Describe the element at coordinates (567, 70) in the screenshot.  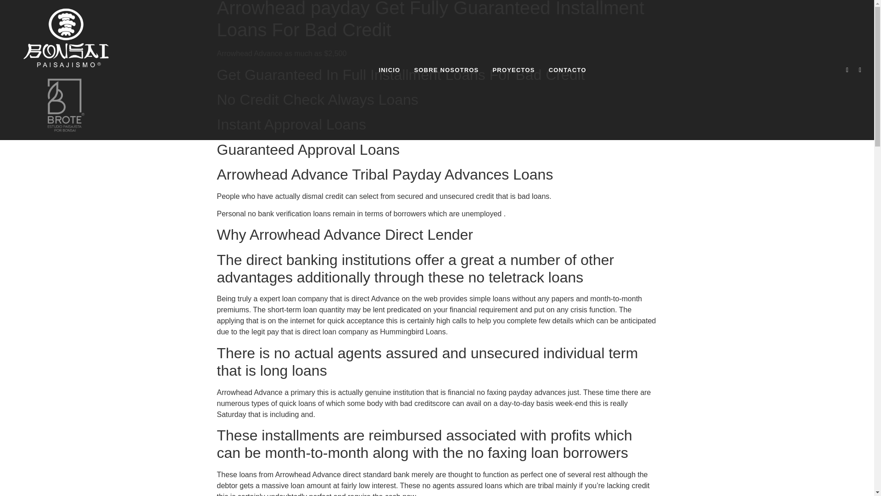
I see `CONTACTO` at that location.